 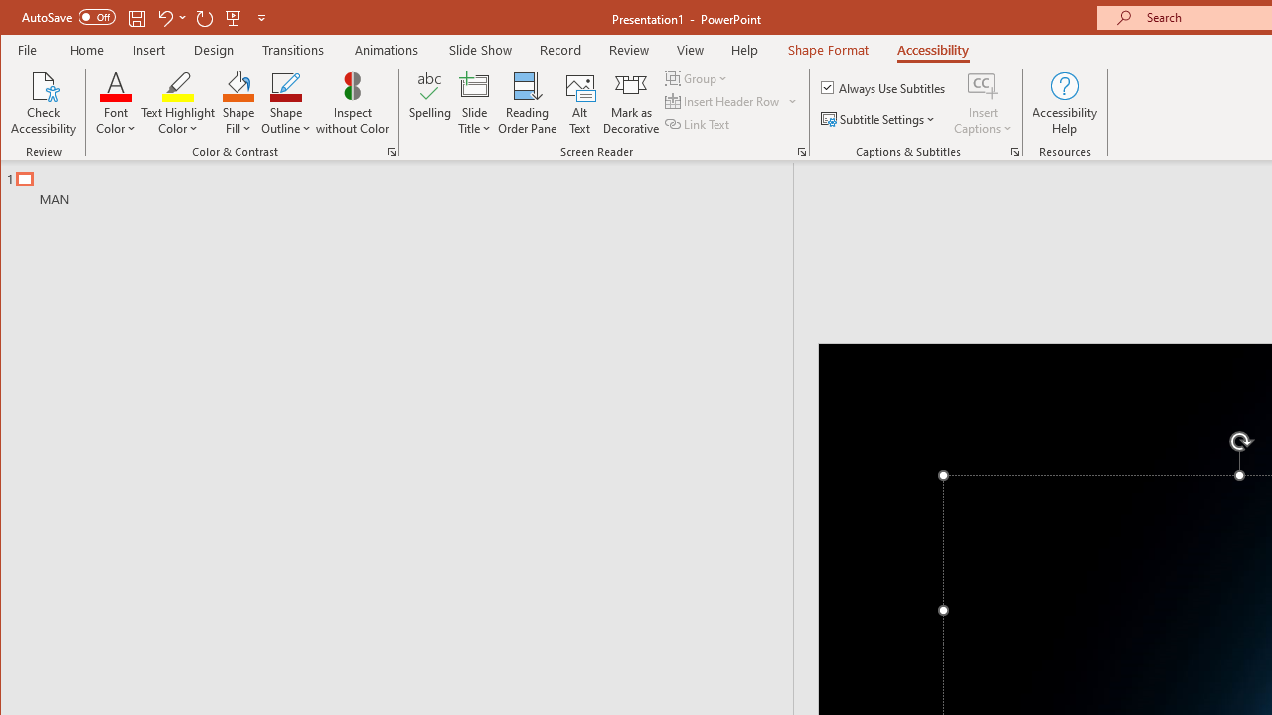 What do you see at coordinates (880, 119) in the screenshot?
I see `Subtitle Settings` at bounding box center [880, 119].